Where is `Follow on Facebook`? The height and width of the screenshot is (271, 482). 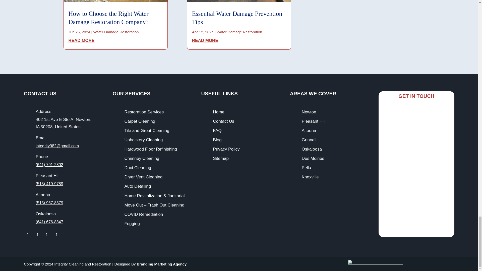
Follow on Facebook is located at coordinates (27, 235).